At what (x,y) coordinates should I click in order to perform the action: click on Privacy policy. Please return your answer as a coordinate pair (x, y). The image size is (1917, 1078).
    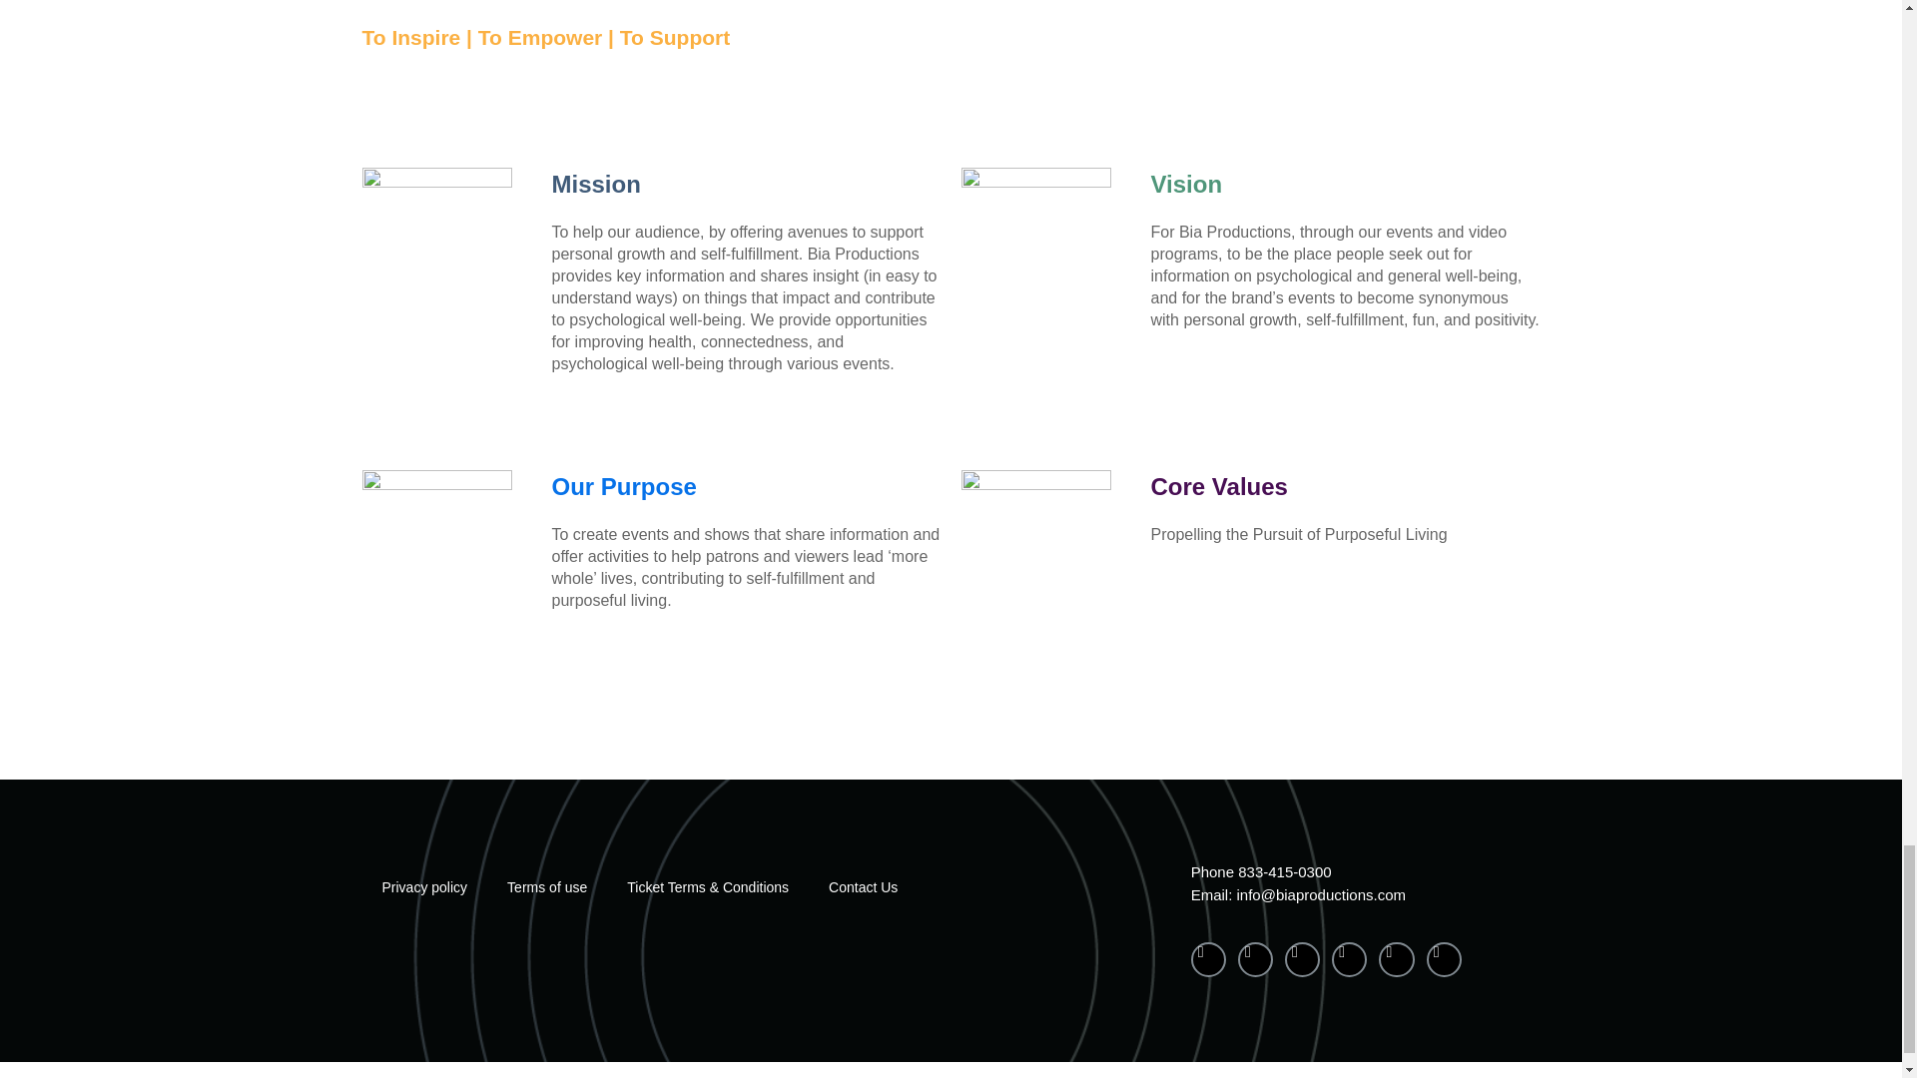
    Looking at the image, I should click on (423, 886).